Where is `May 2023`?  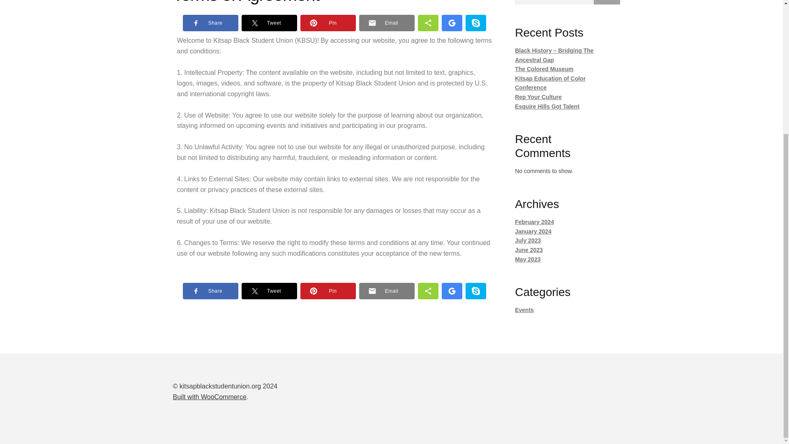
May 2023 is located at coordinates (528, 259).